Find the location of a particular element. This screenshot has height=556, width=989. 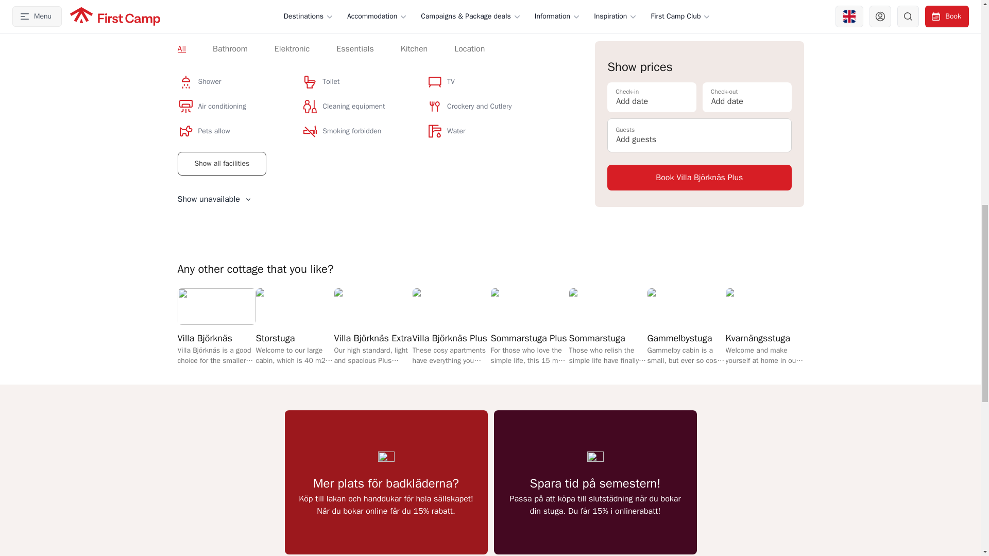

Bathroom is located at coordinates (230, 48).